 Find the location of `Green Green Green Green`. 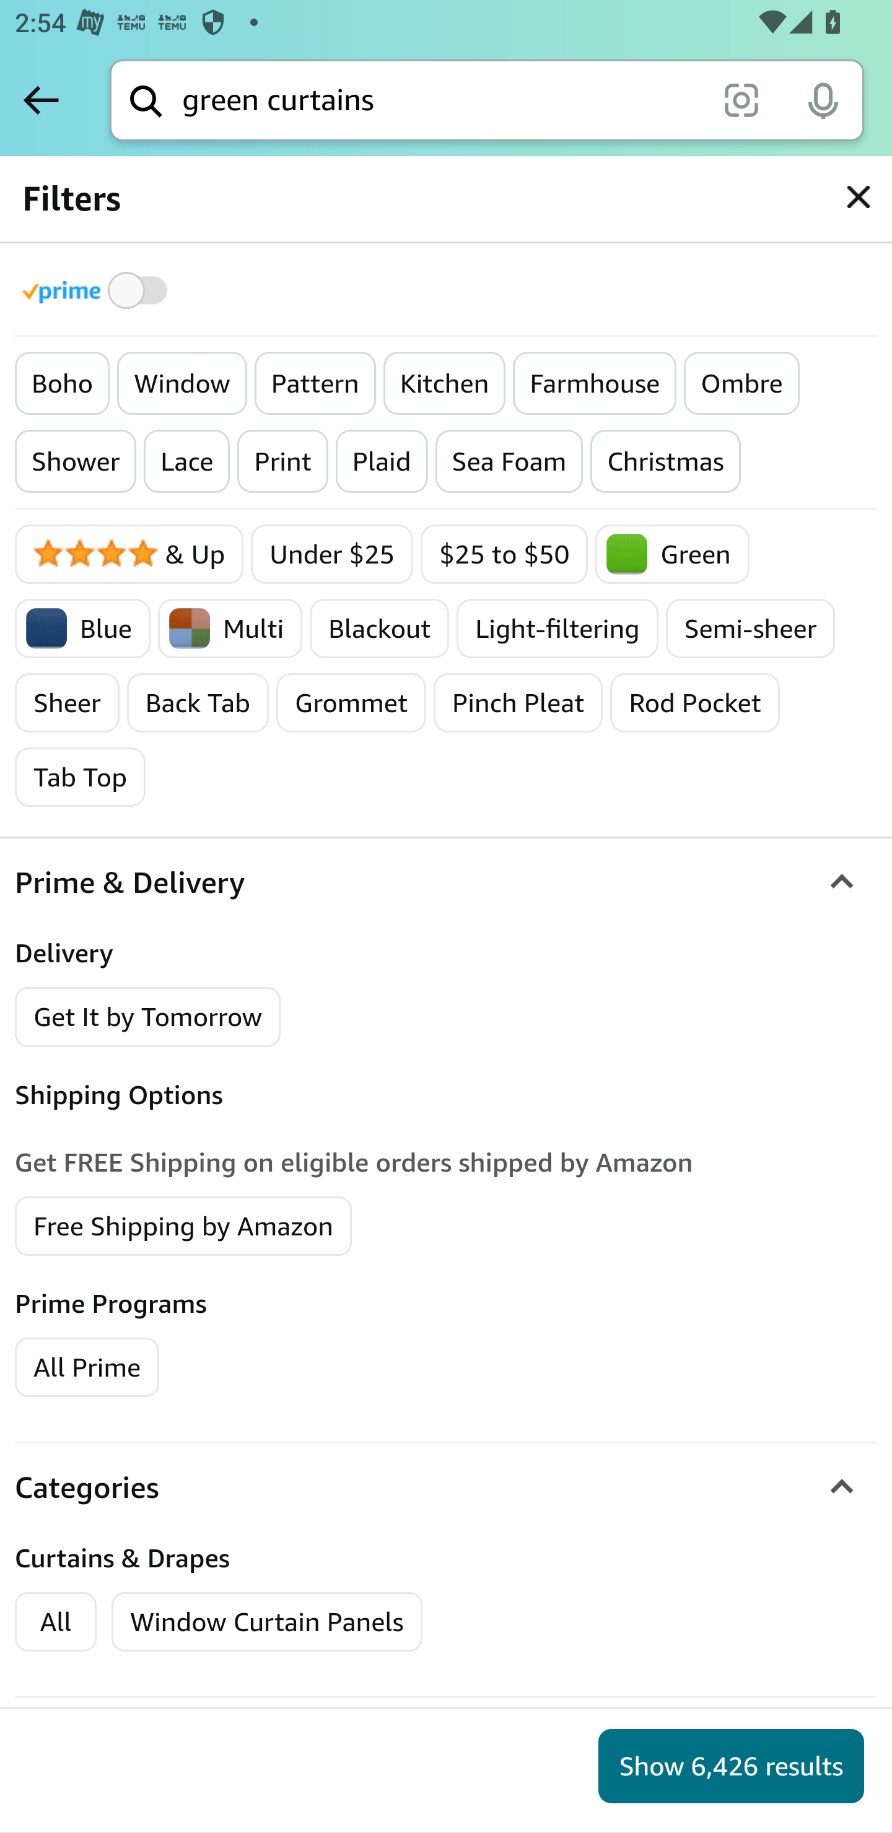

Green Green Green Green is located at coordinates (673, 554).